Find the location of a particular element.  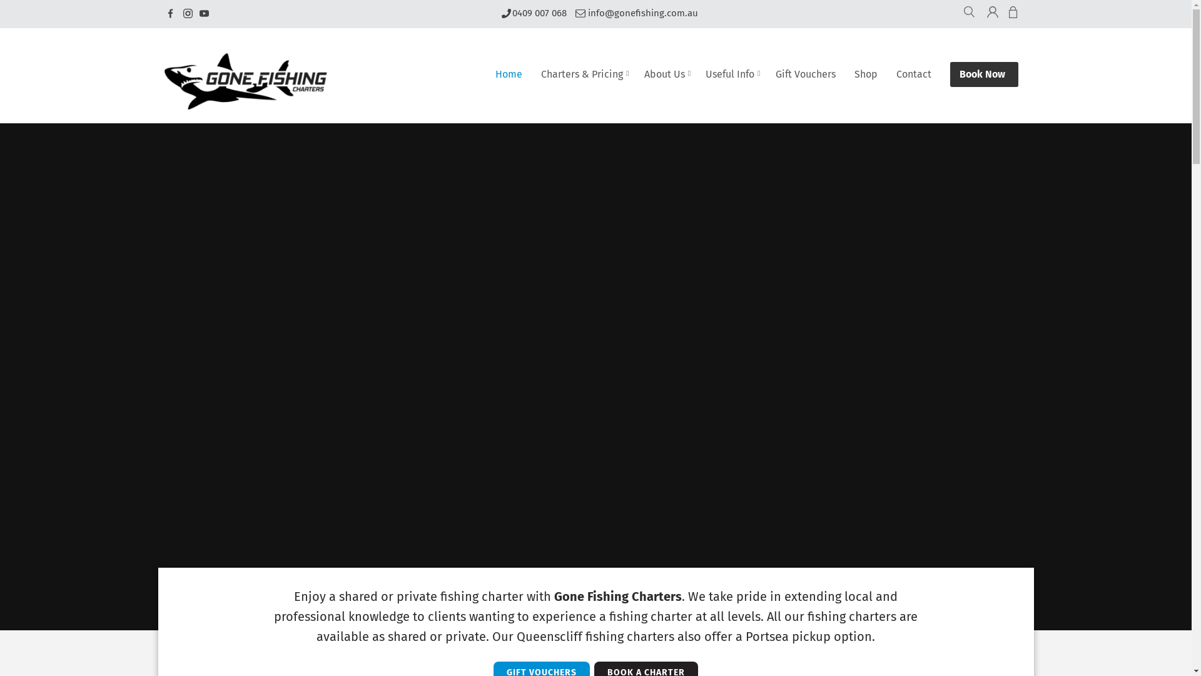

Shop is located at coordinates (868, 74).